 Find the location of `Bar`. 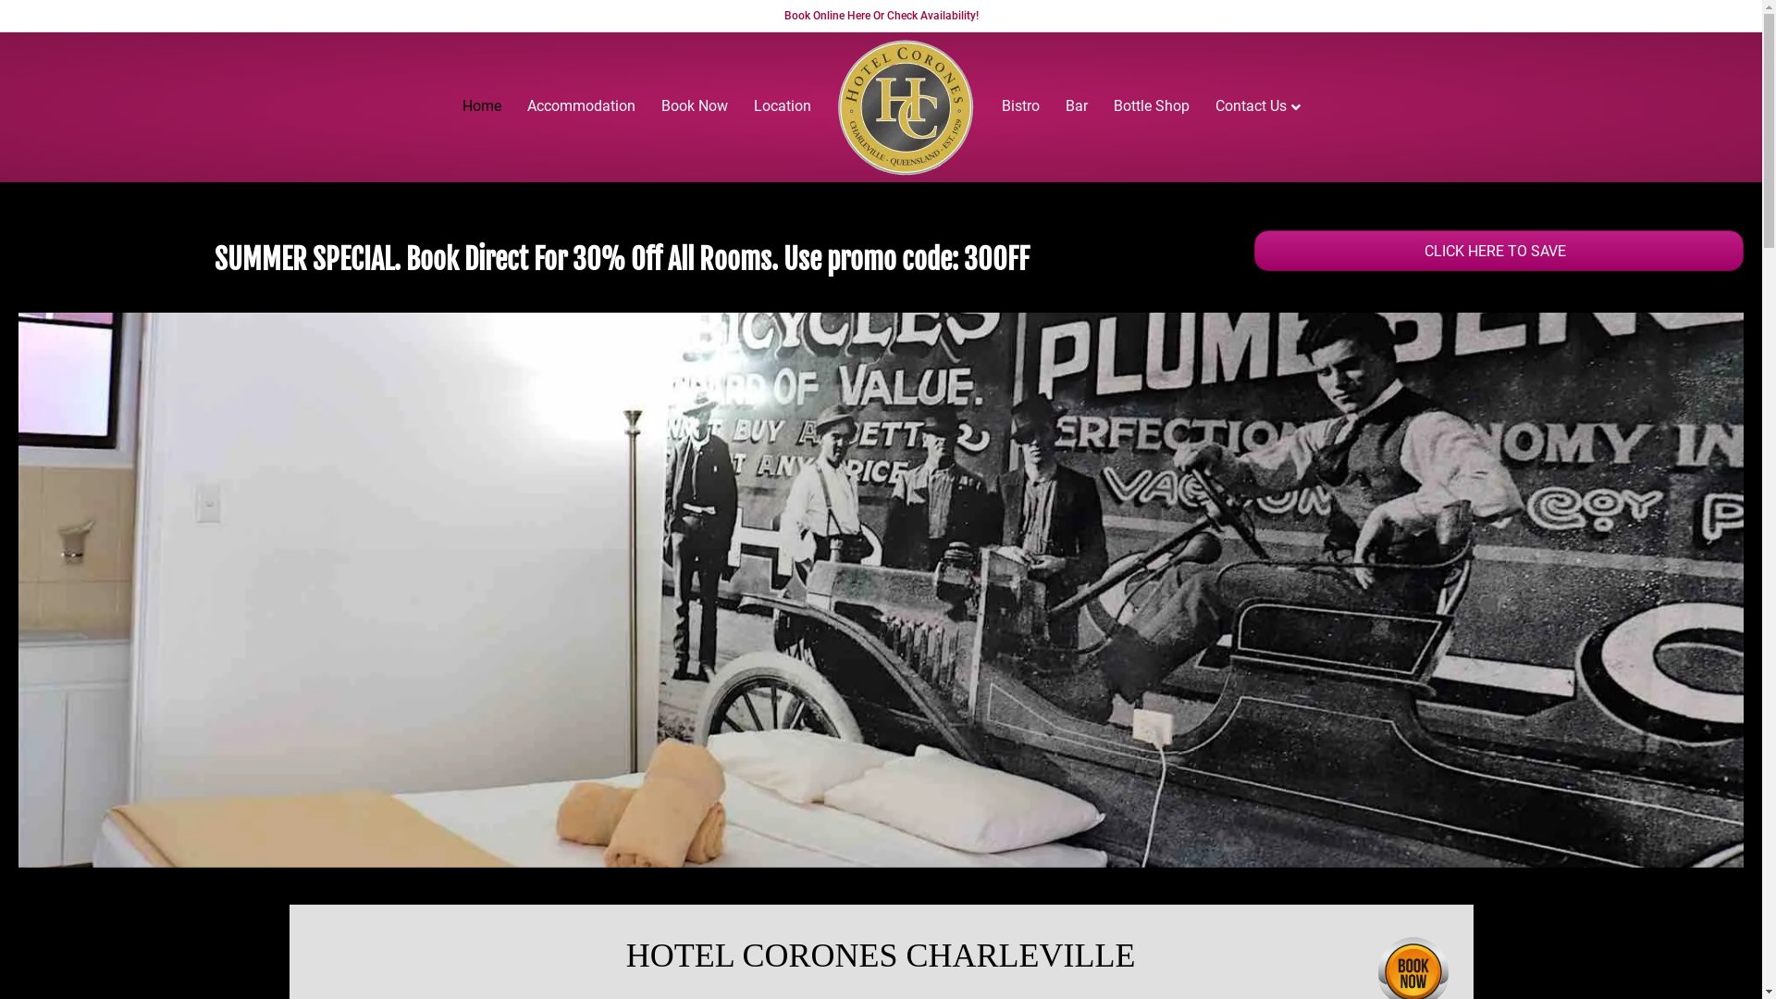

Bar is located at coordinates (1077, 106).